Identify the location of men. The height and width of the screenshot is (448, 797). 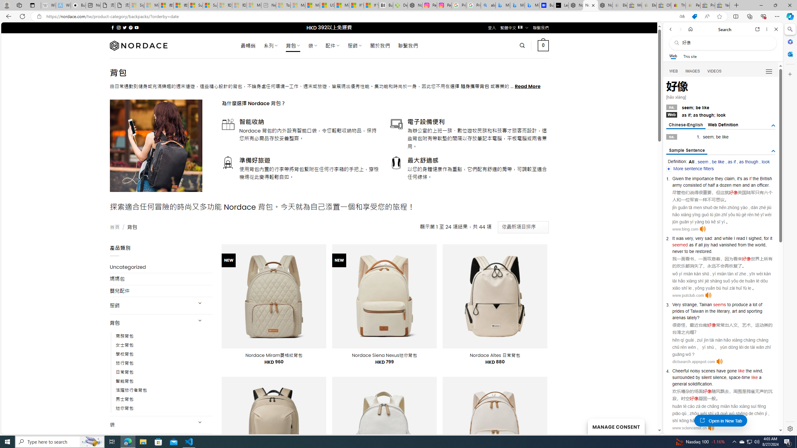
(737, 185).